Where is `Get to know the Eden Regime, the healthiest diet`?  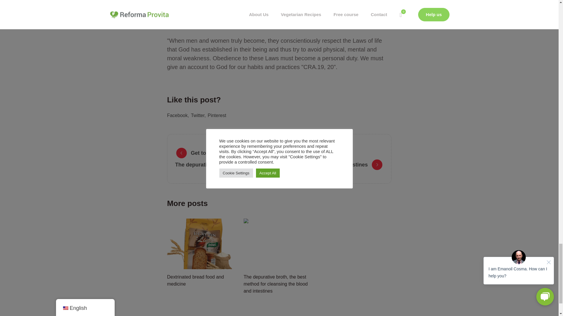
Get to know the Eden Regime, the healthiest diet is located at coordinates (240, 153).